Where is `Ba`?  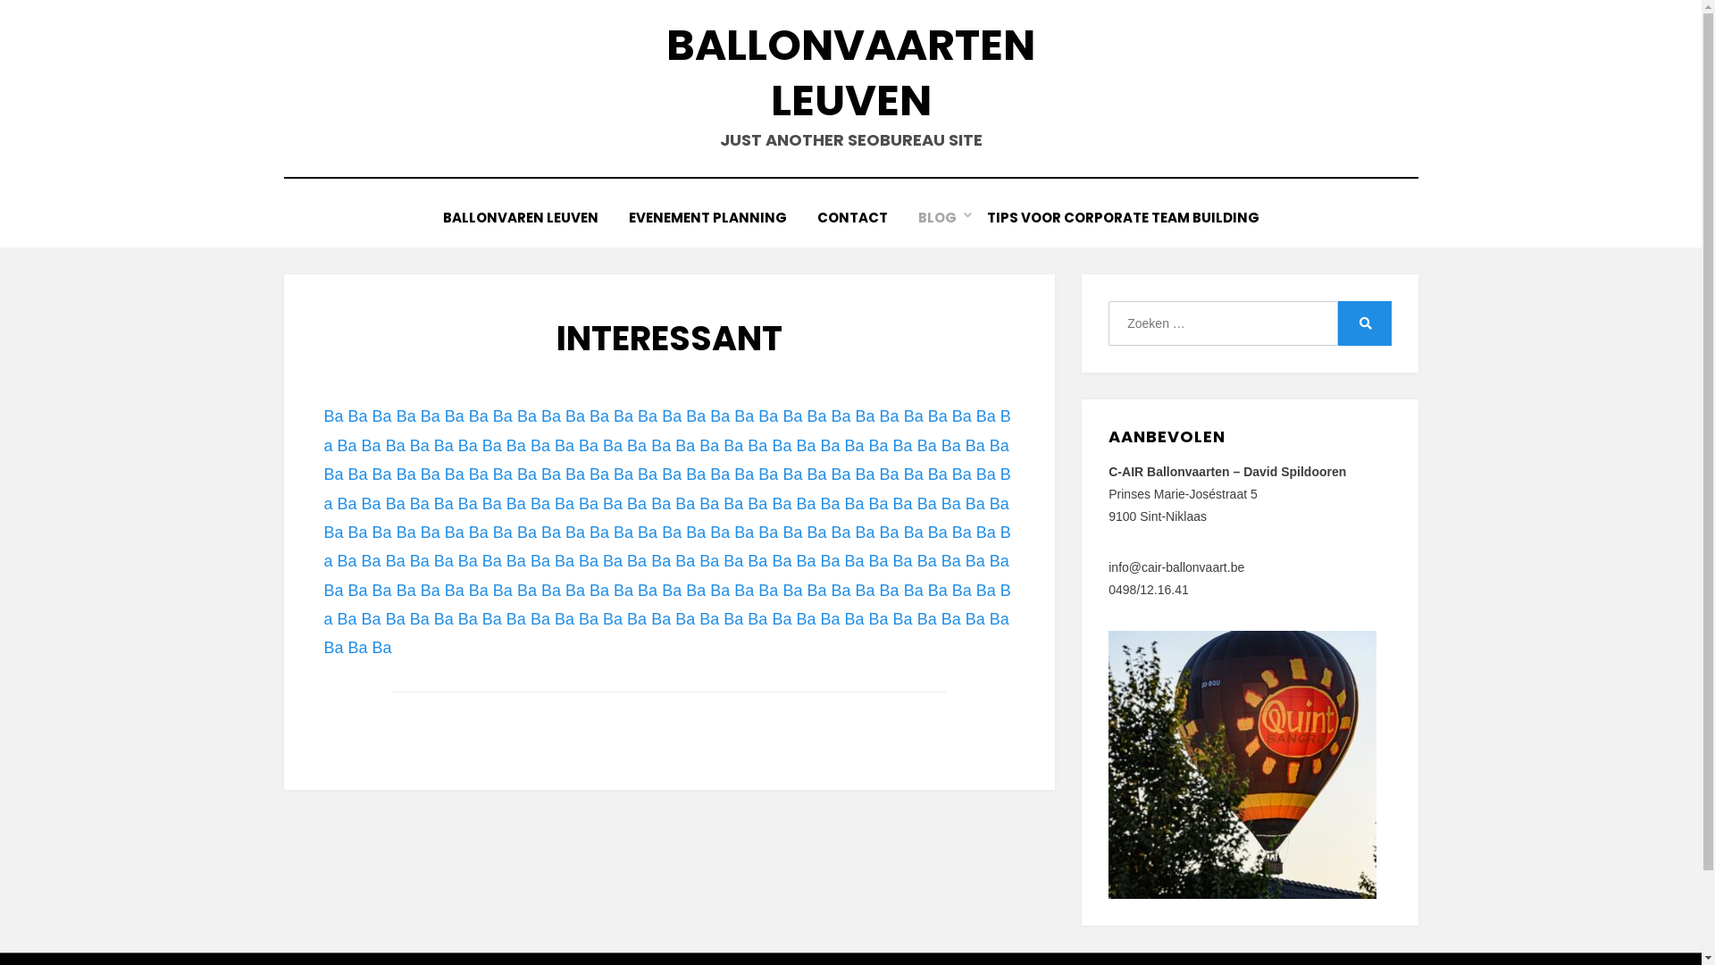 Ba is located at coordinates (768, 591).